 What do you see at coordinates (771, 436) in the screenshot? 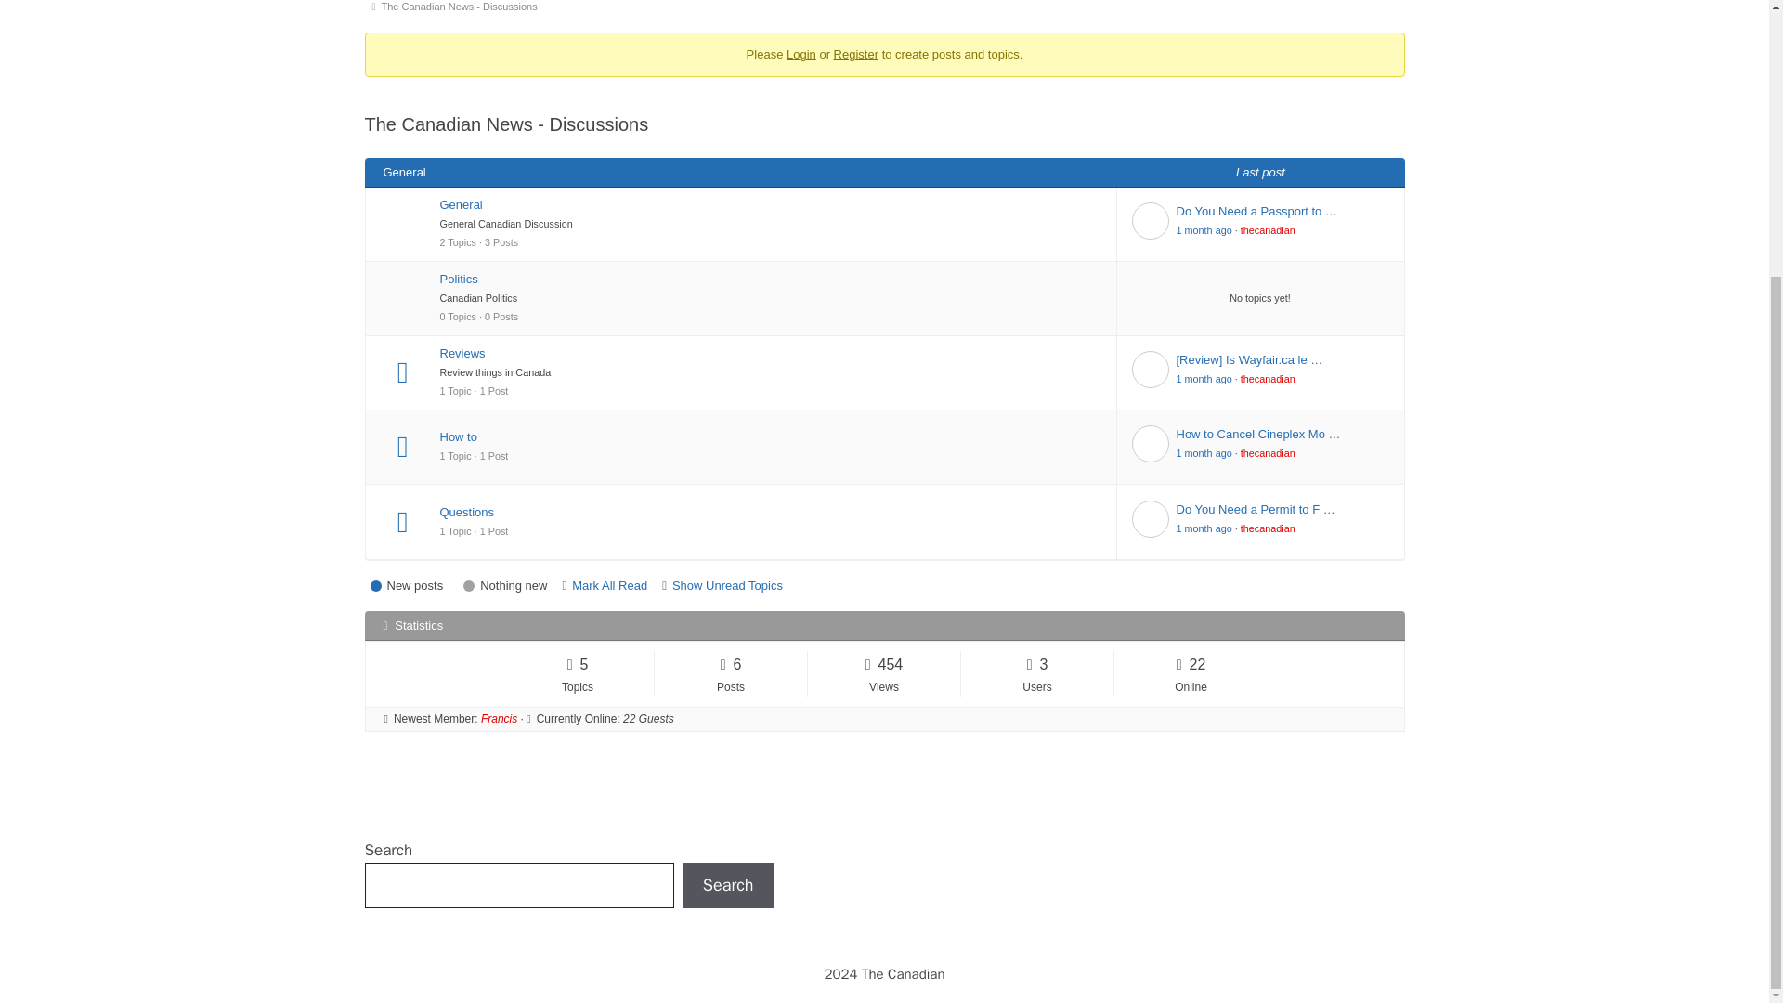
I see `How to` at bounding box center [771, 436].